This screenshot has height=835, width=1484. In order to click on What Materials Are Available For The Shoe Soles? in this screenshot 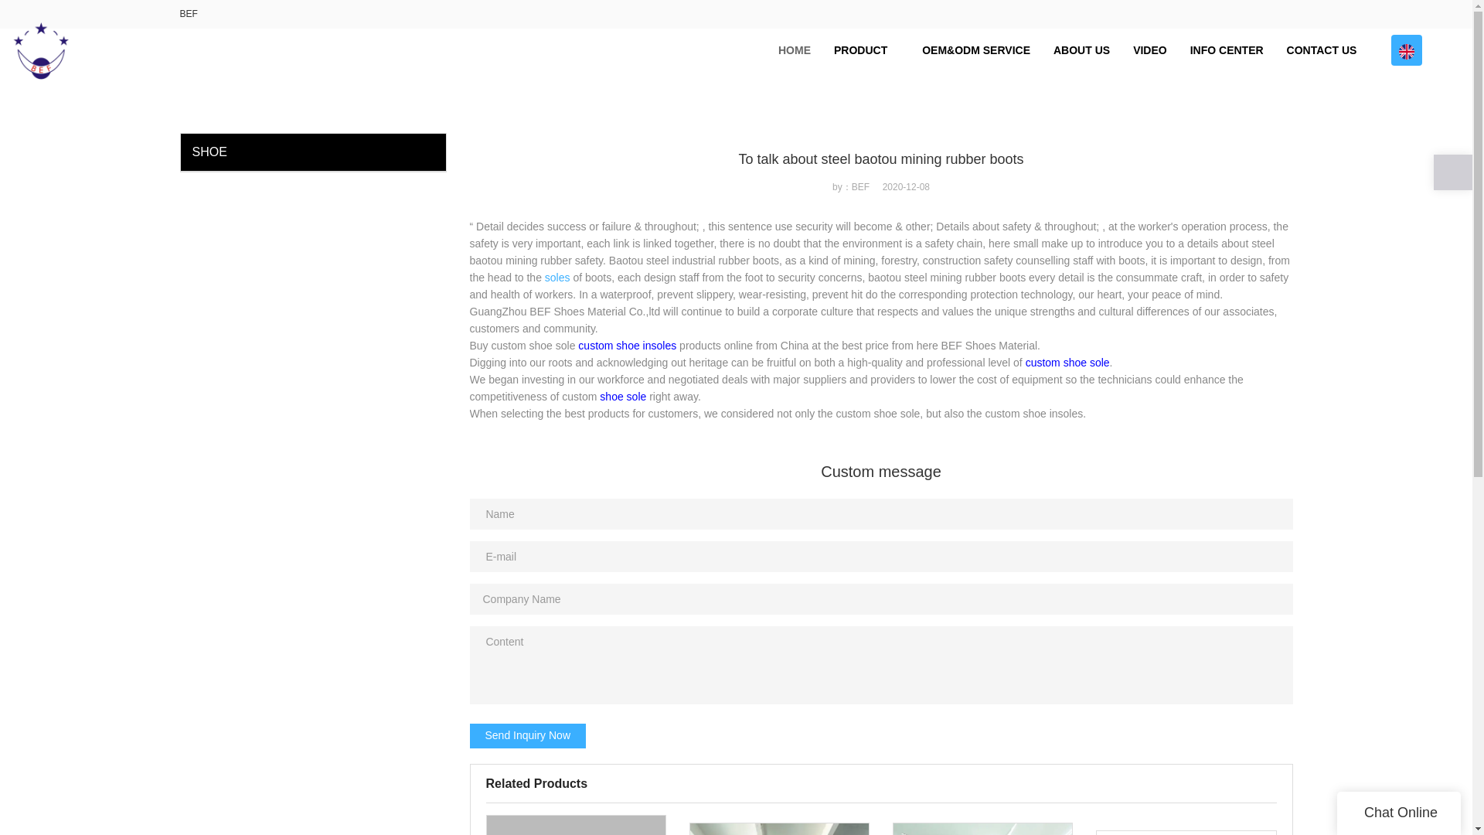, I will do `click(779, 829)`.